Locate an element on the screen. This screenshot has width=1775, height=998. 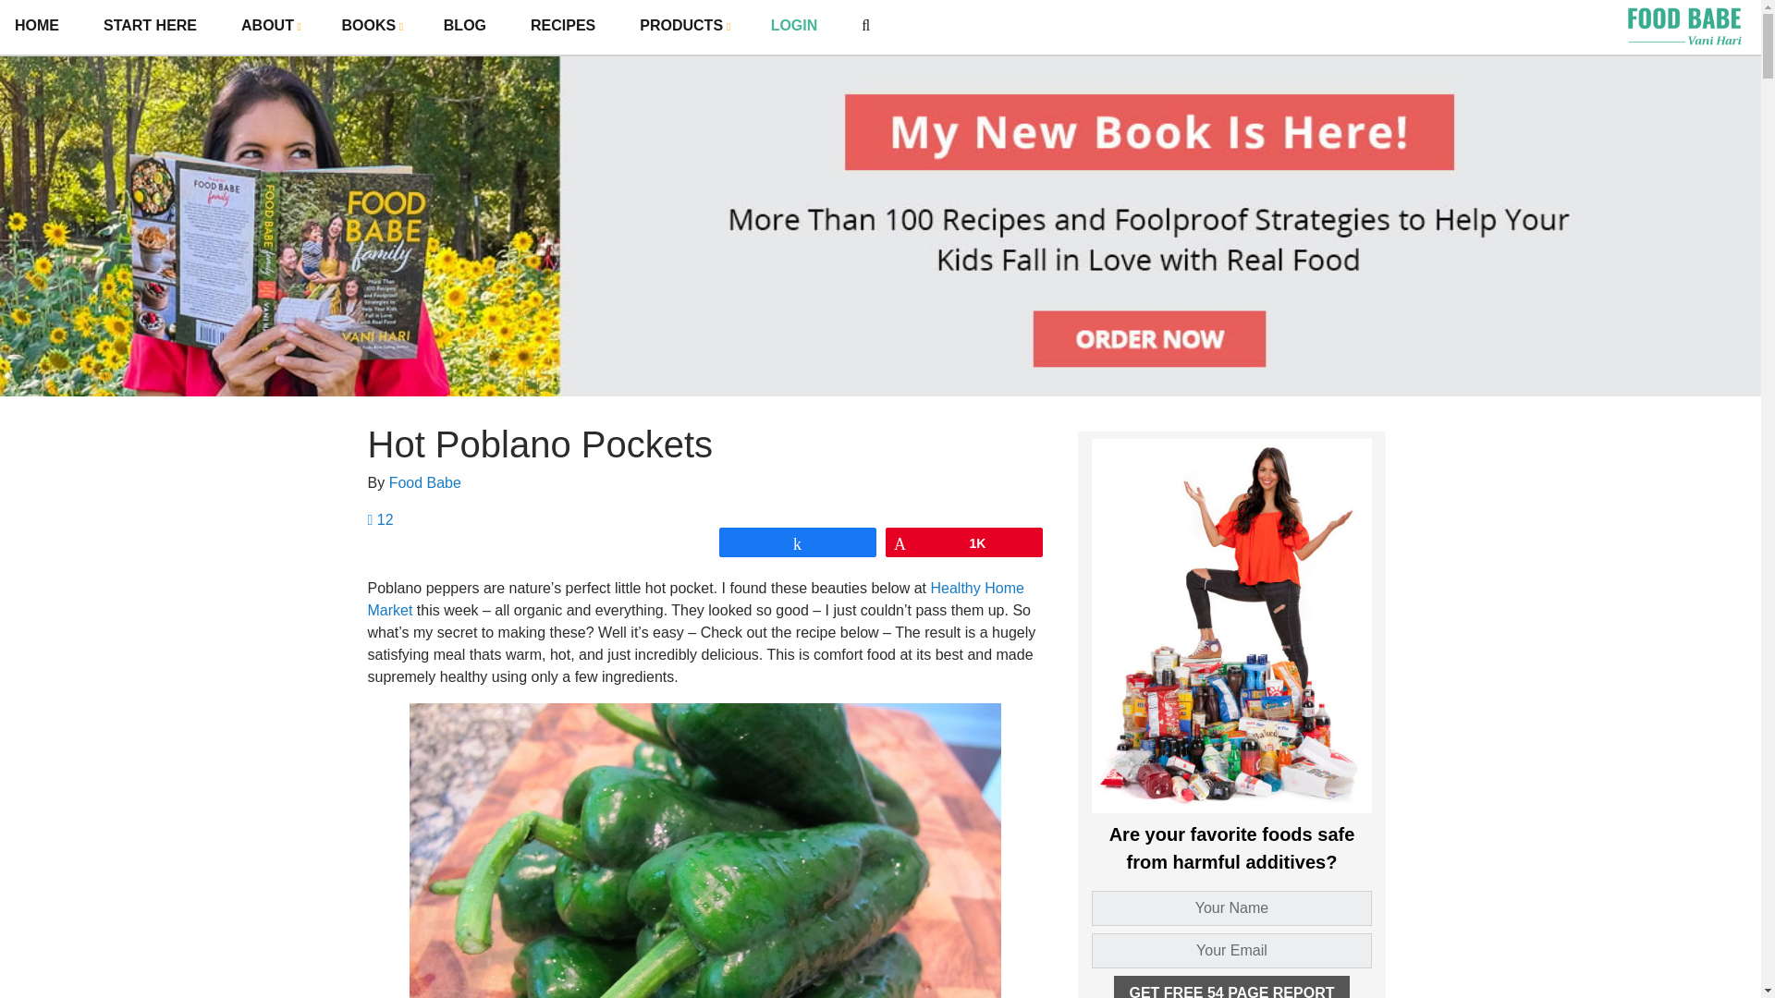
Healthy Home Market is located at coordinates (695, 599).